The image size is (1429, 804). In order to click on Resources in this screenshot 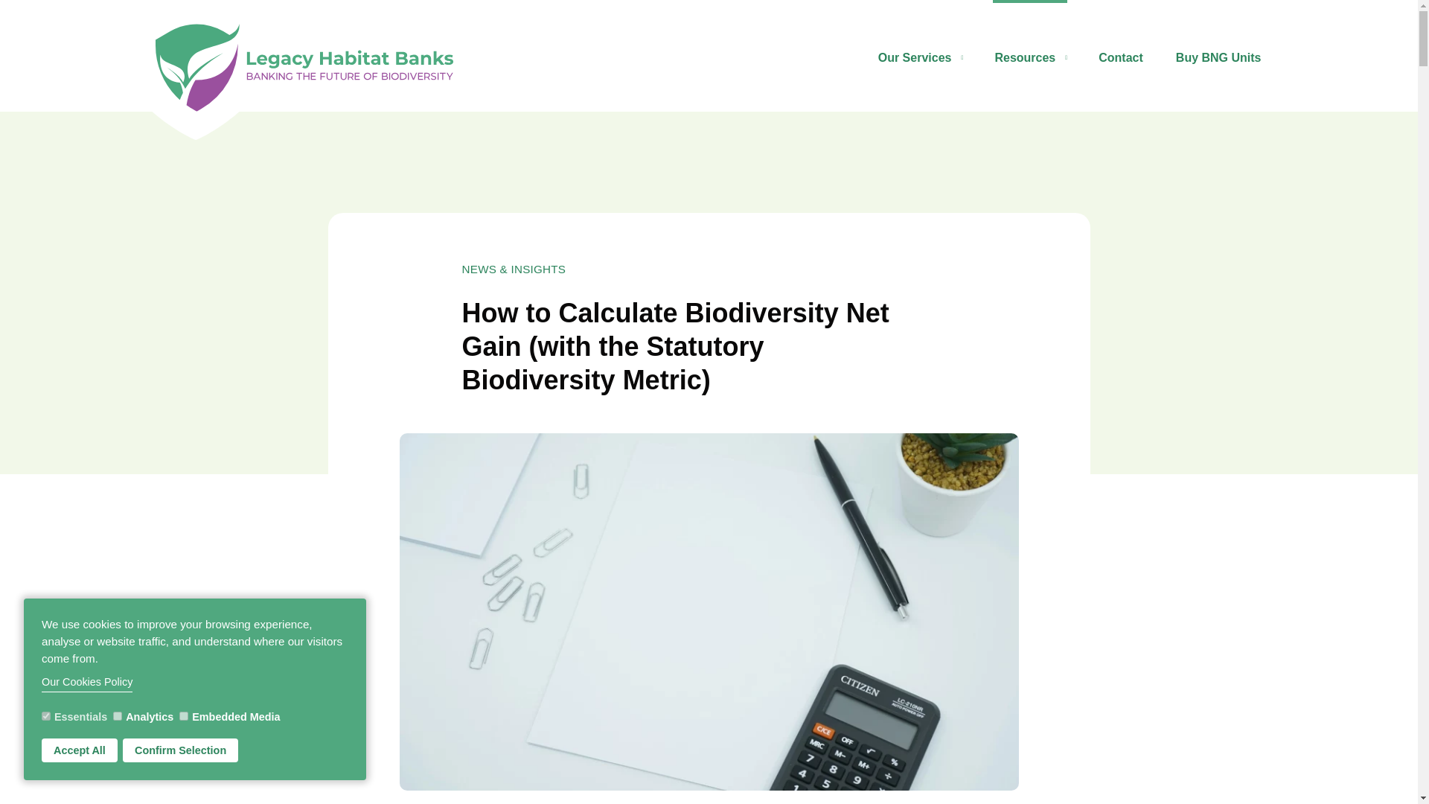, I will do `click(1030, 57)`.